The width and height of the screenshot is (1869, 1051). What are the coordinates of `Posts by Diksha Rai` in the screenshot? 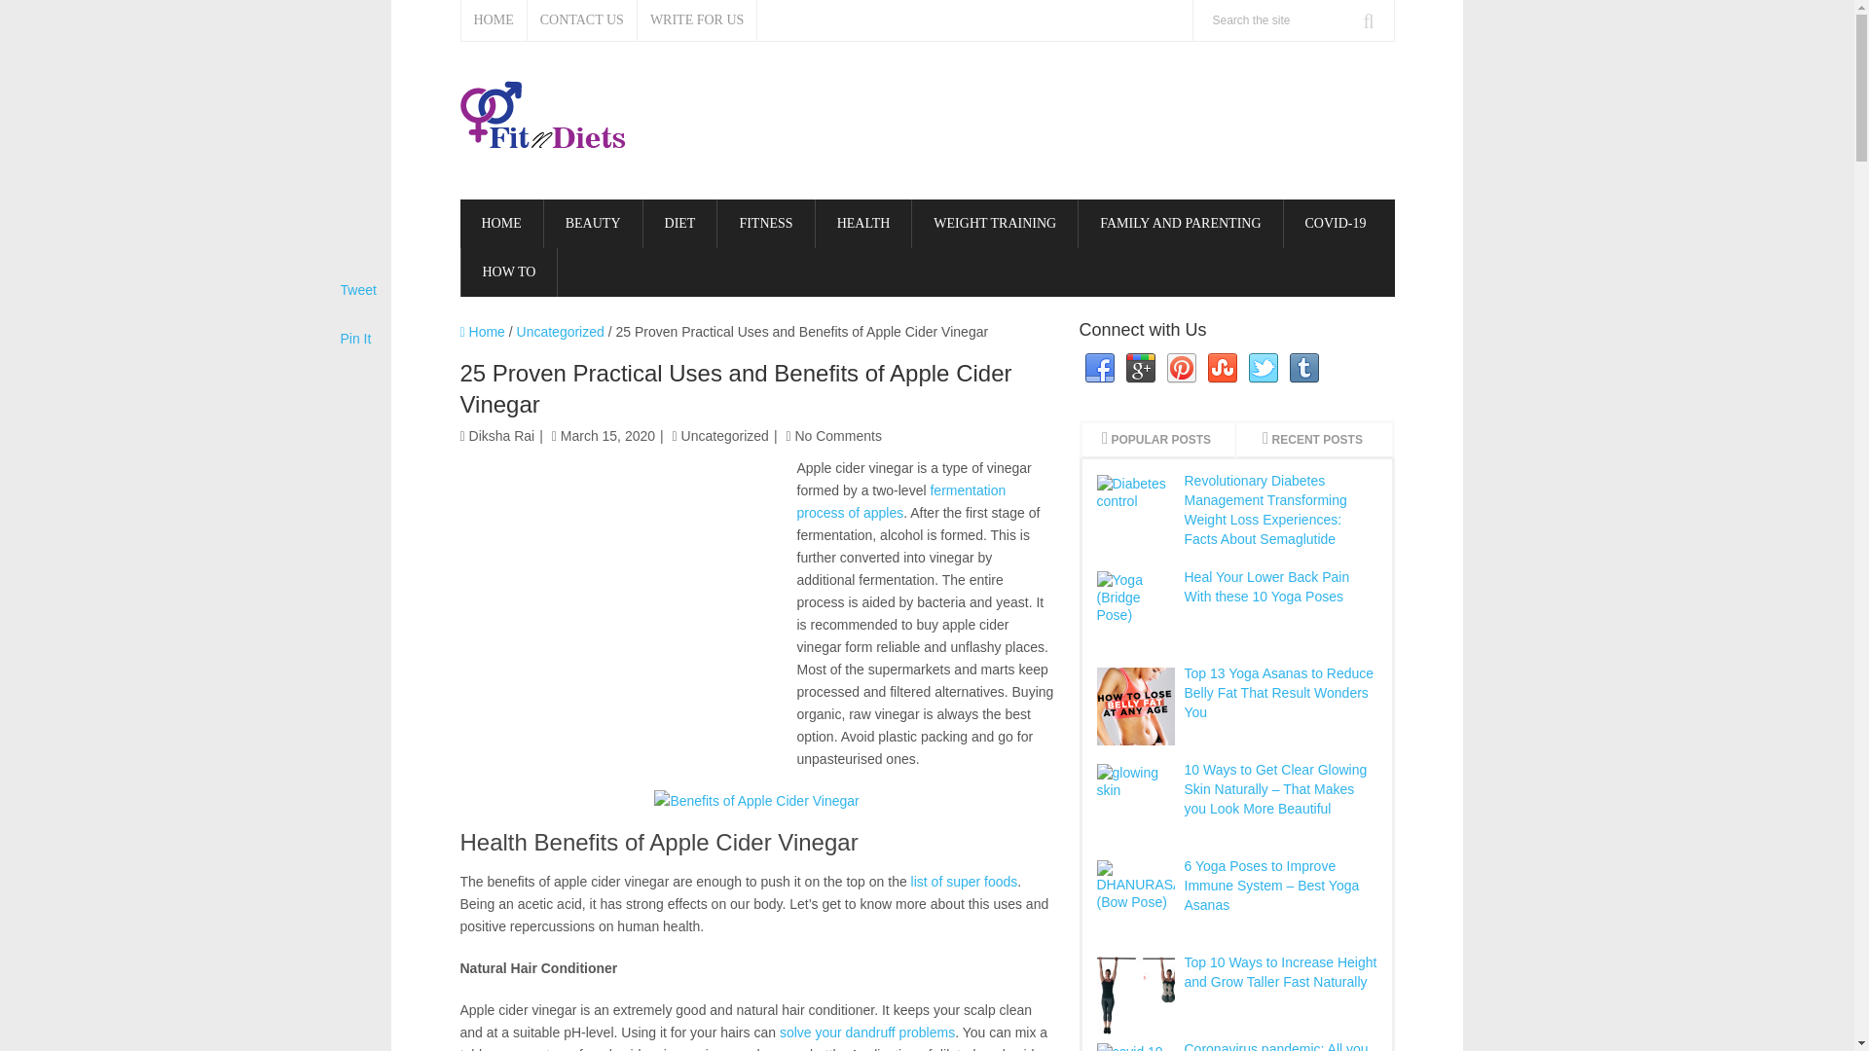 It's located at (501, 435).